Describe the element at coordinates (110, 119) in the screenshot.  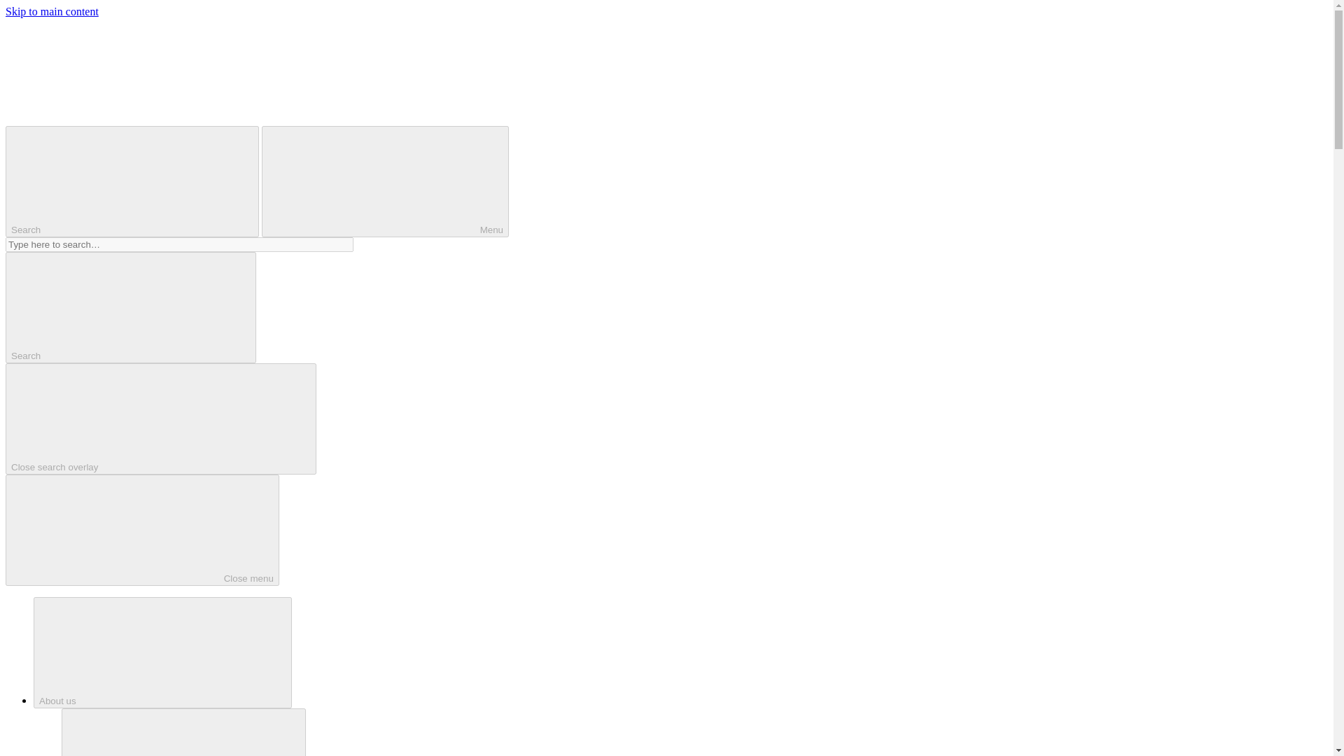
I see `Return to the homepage` at that location.